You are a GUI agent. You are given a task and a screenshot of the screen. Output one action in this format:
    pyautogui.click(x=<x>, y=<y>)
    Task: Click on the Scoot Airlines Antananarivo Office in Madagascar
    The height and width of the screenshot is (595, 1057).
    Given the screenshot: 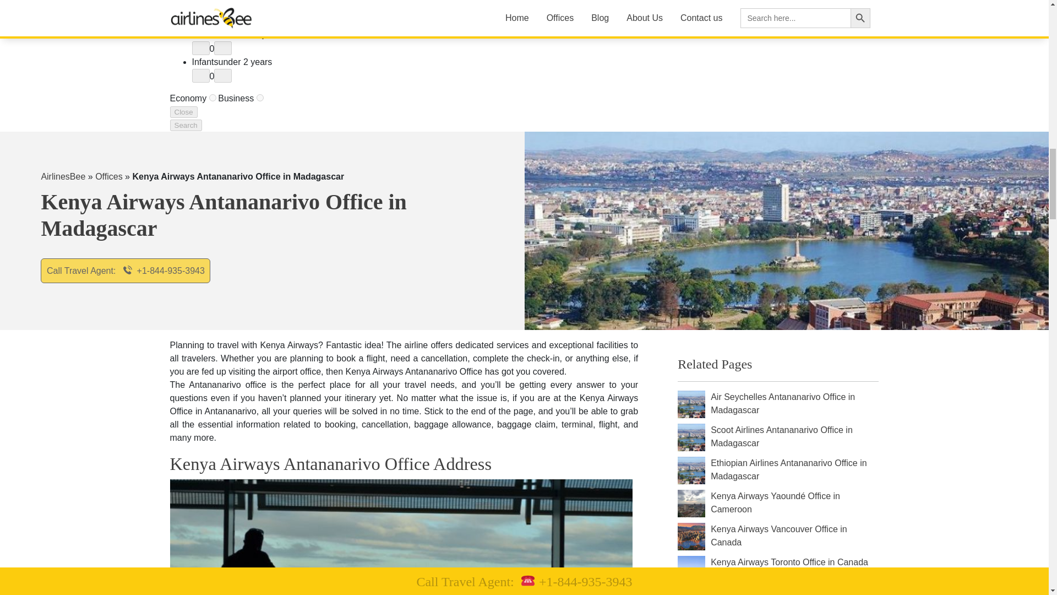 What is the action you would take?
    pyautogui.click(x=794, y=437)
    